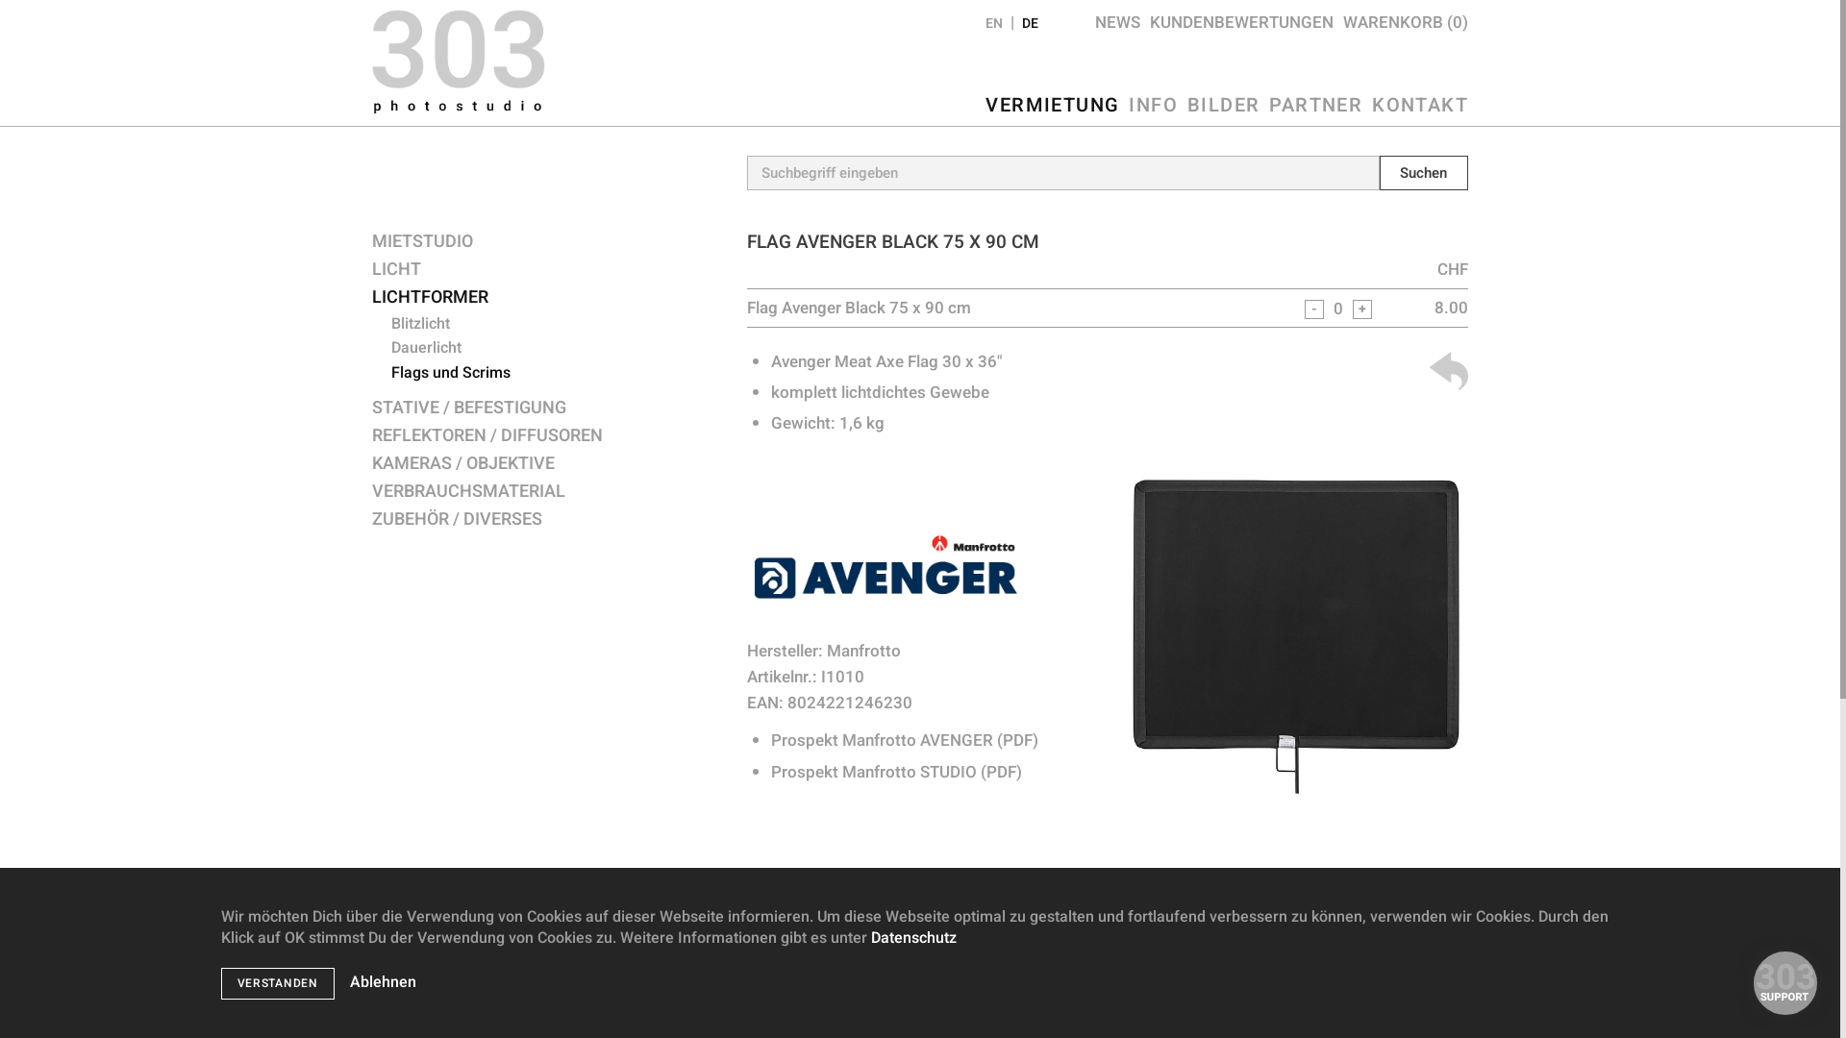  I want to click on REFLEKTOREN / DIFFUSOREN, so click(545, 436).